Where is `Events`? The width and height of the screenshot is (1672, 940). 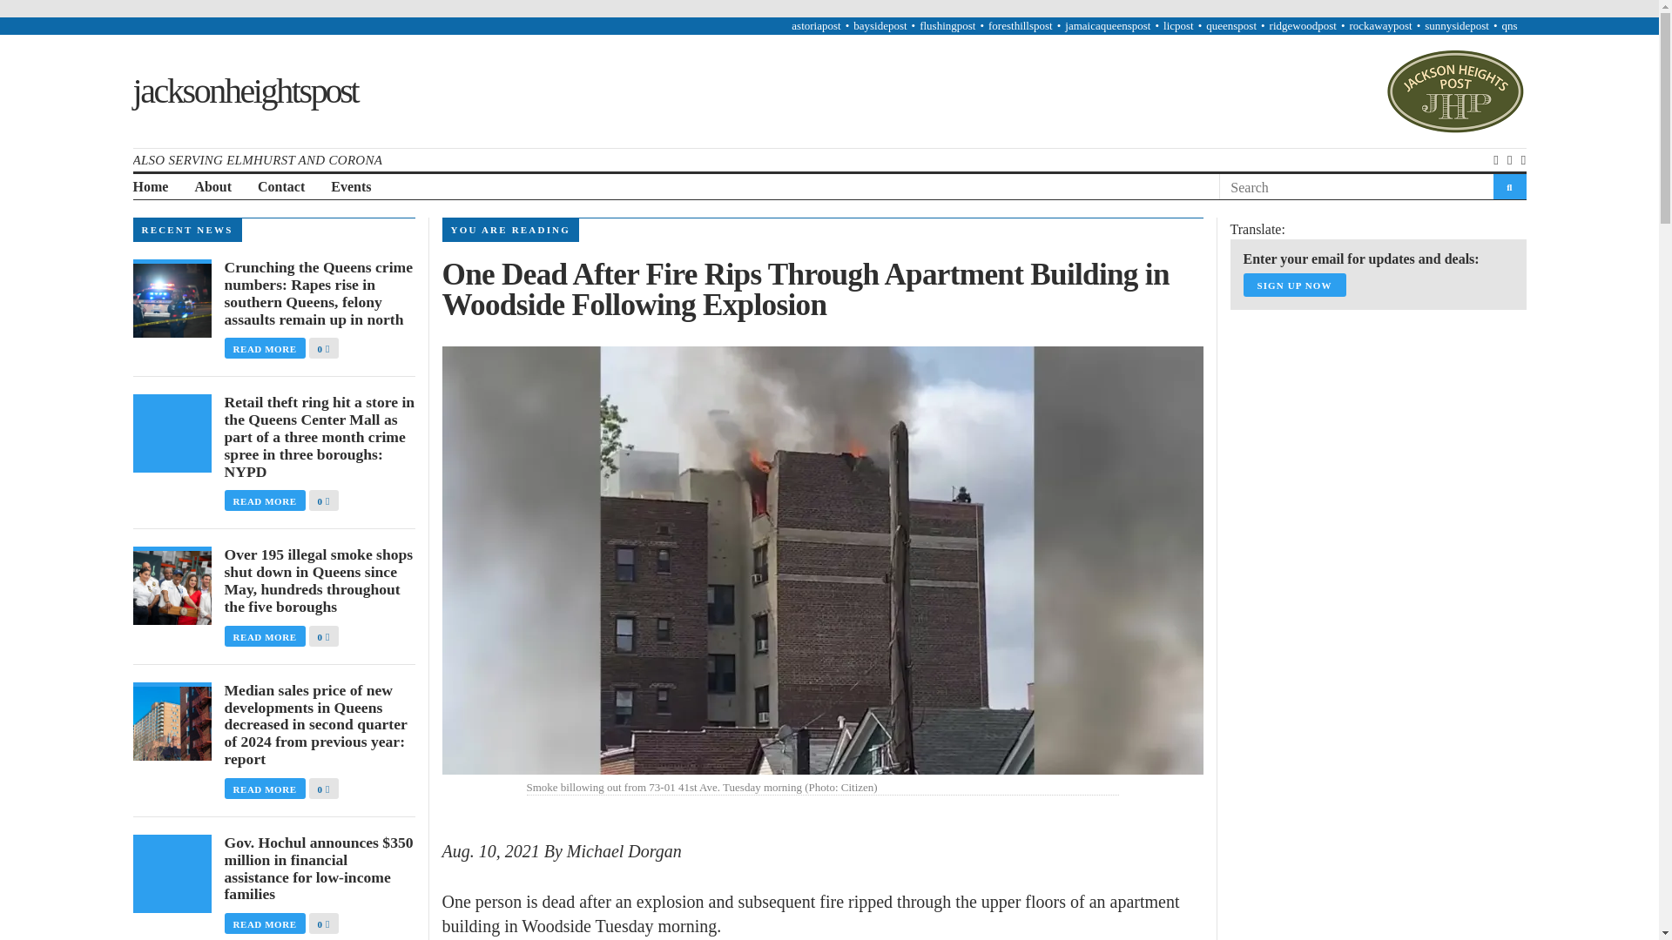
Events is located at coordinates (351, 187).